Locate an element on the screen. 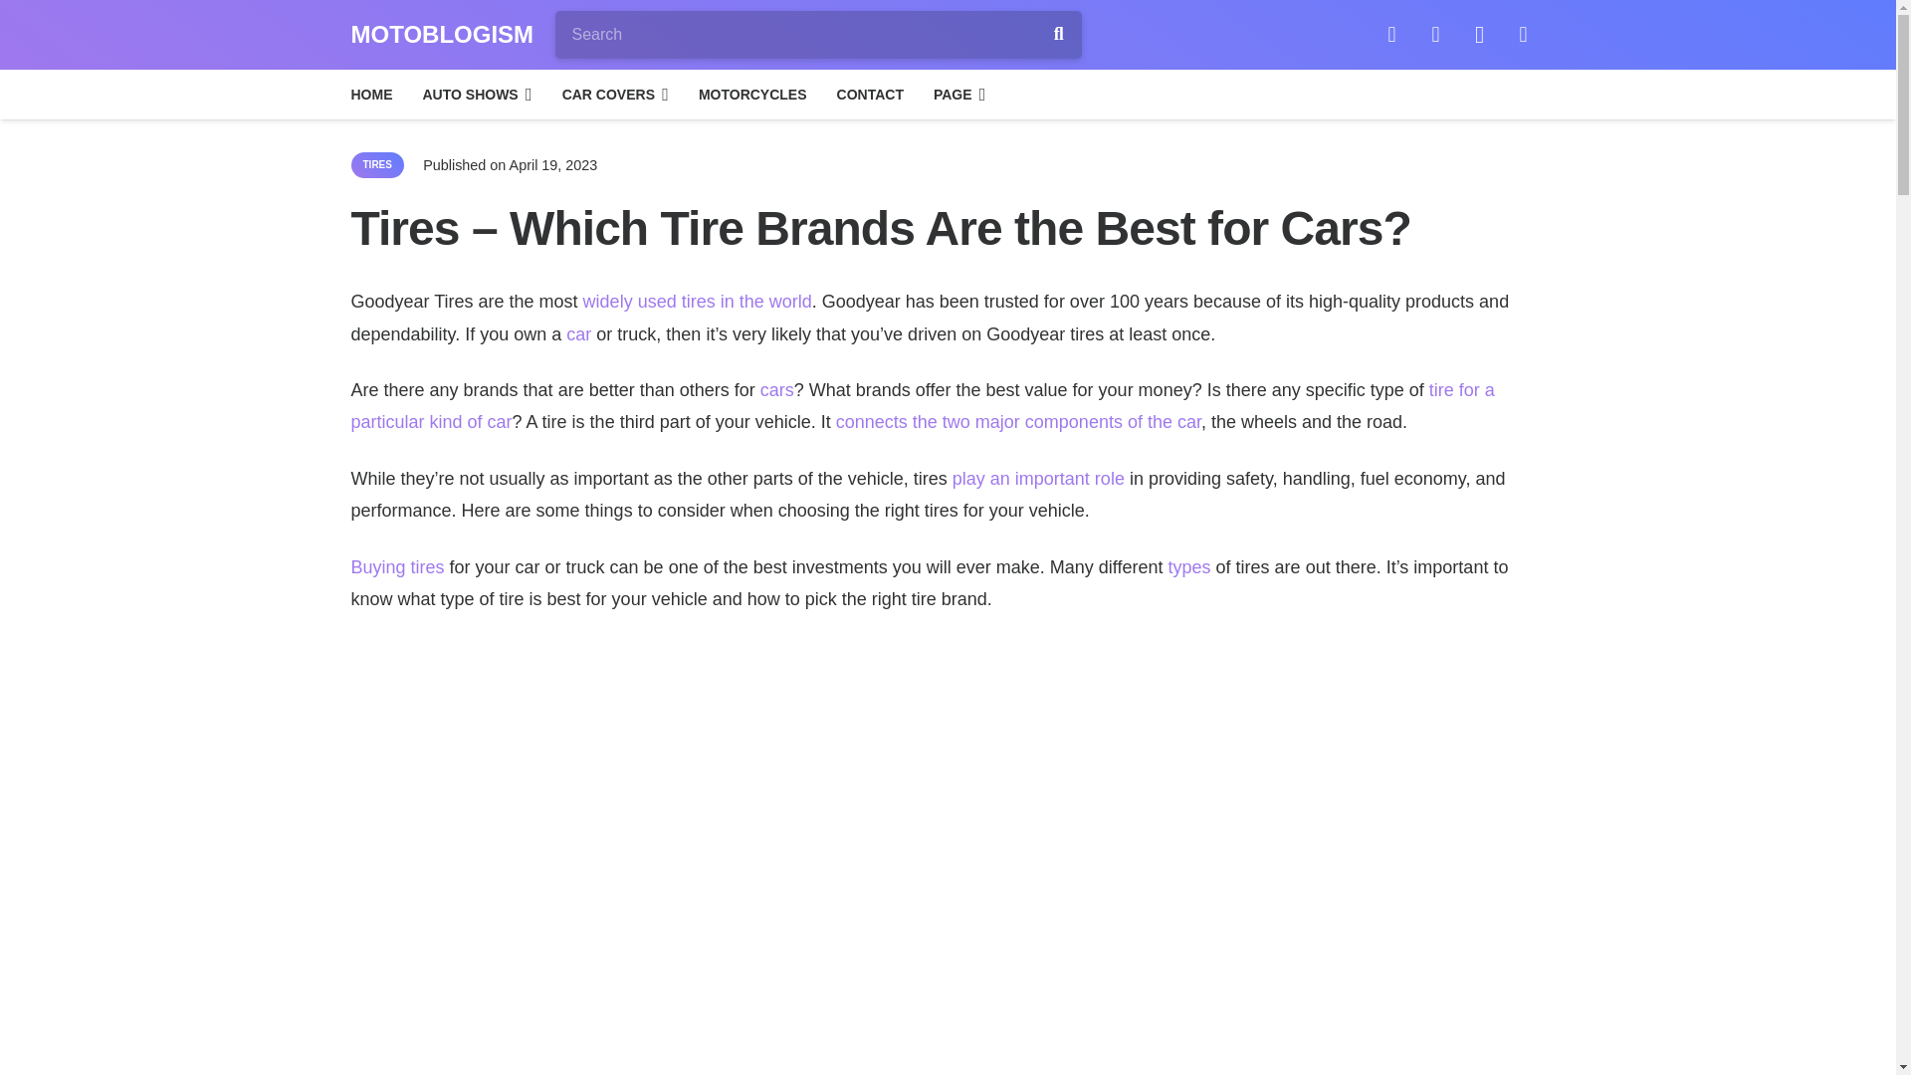 The image size is (1911, 1075). CAR COVERS is located at coordinates (615, 94).